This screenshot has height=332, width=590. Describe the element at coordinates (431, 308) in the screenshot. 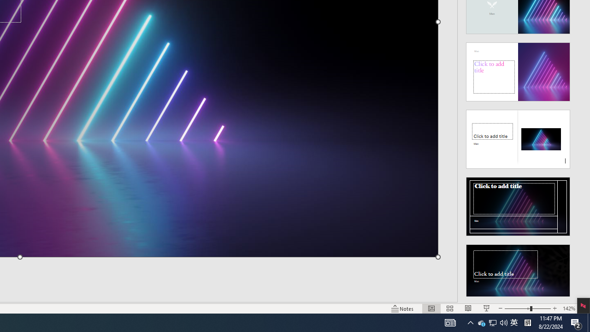

I see `Slide Sorter` at that location.